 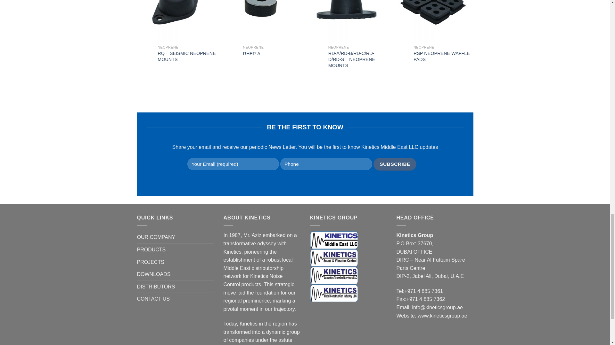 What do you see at coordinates (395, 164) in the screenshot?
I see `subscribe` at bounding box center [395, 164].